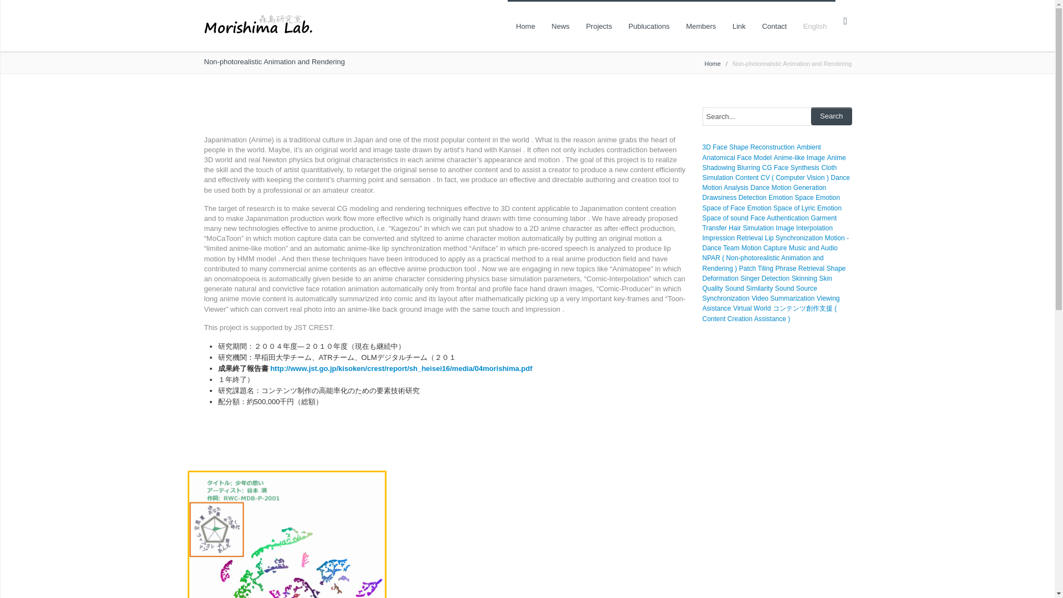  I want to click on Search, so click(830, 116).